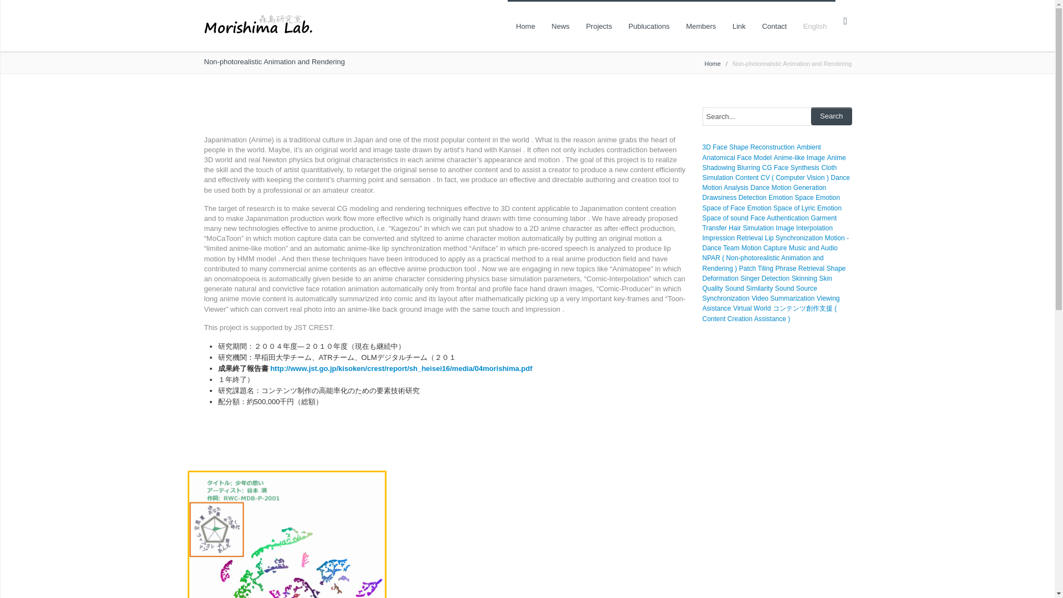  I want to click on Search, so click(830, 116).